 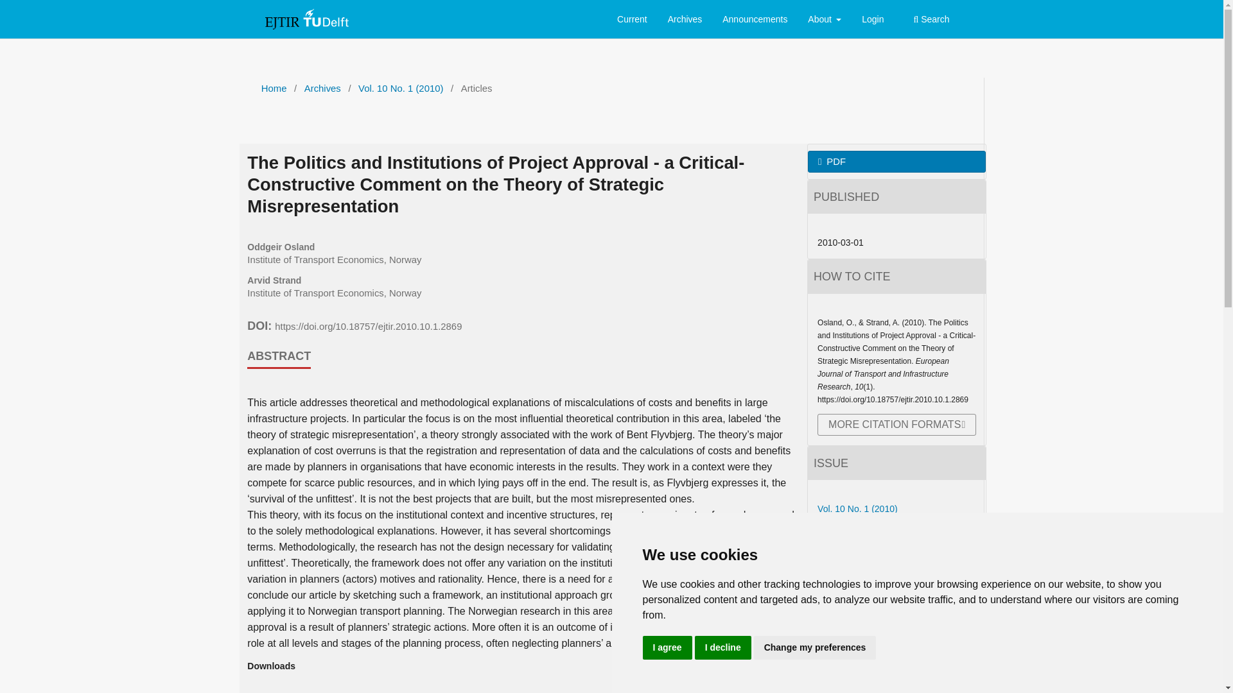 I want to click on Login, so click(x=872, y=21).